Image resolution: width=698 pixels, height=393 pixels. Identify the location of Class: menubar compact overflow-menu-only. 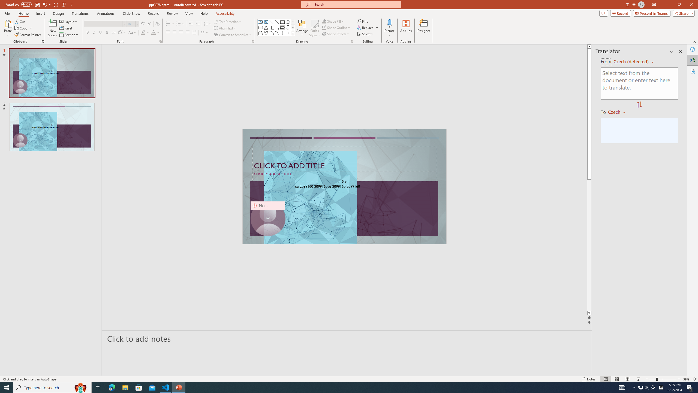
(37, 88).